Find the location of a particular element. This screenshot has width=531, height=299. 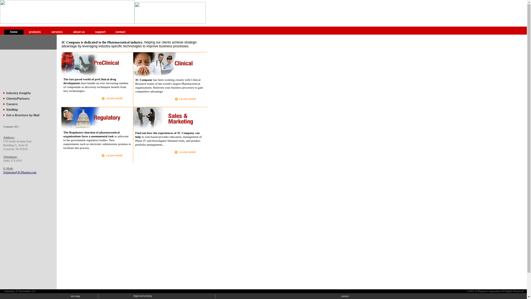

Careers is located at coordinates (12, 104).